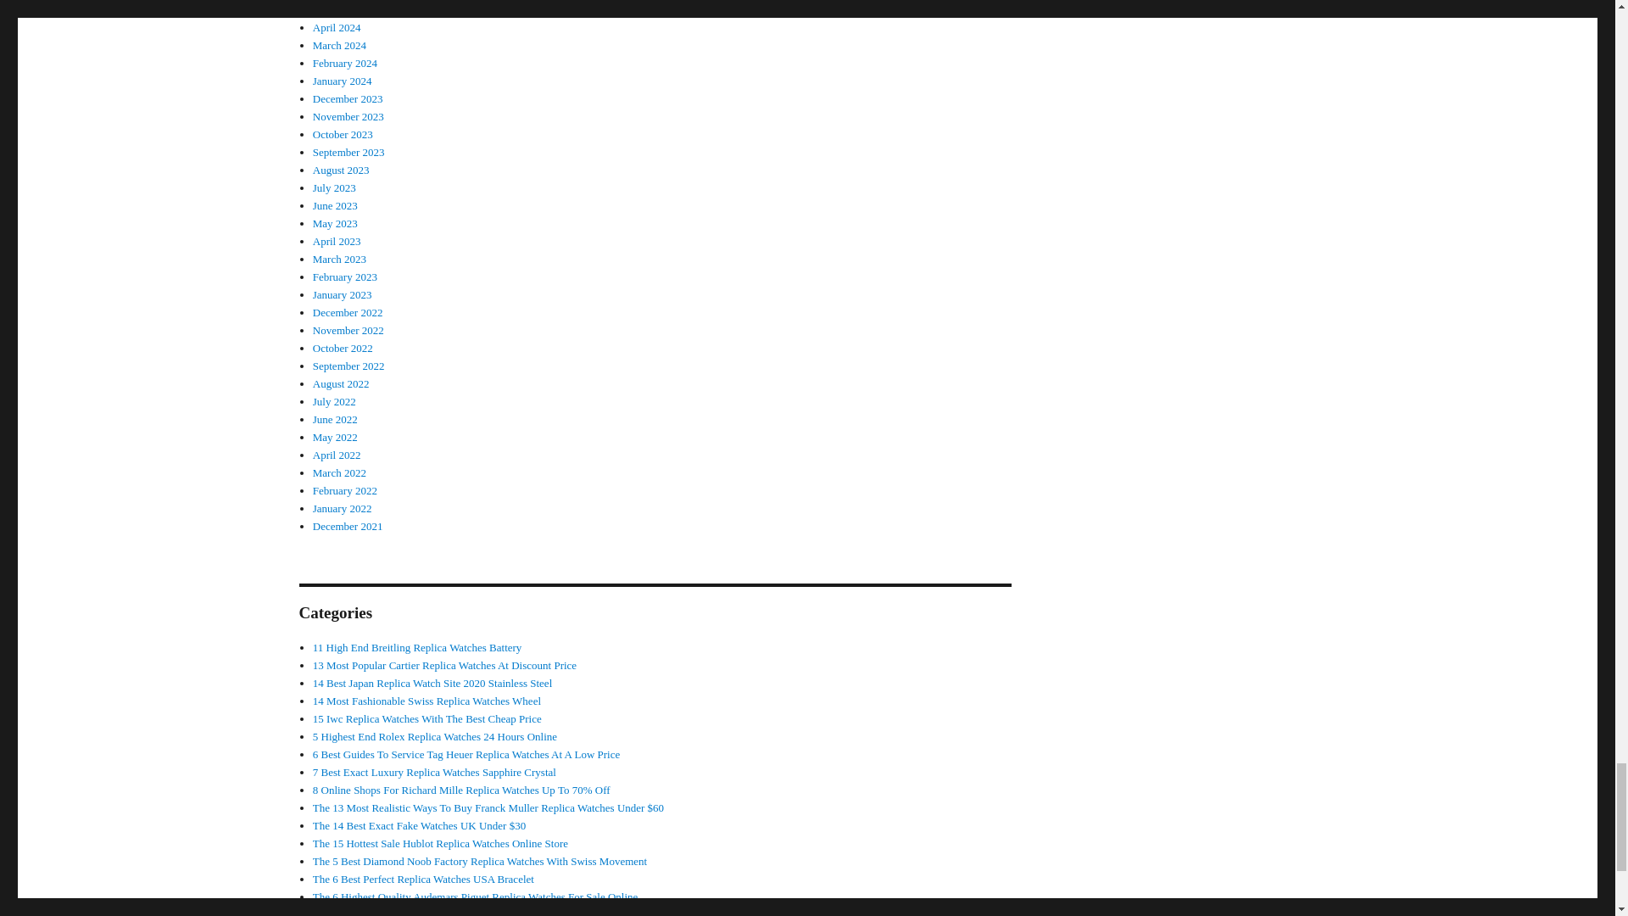 Image resolution: width=1628 pixels, height=916 pixels. What do you see at coordinates (348, 331) in the screenshot?
I see `November 2022` at bounding box center [348, 331].